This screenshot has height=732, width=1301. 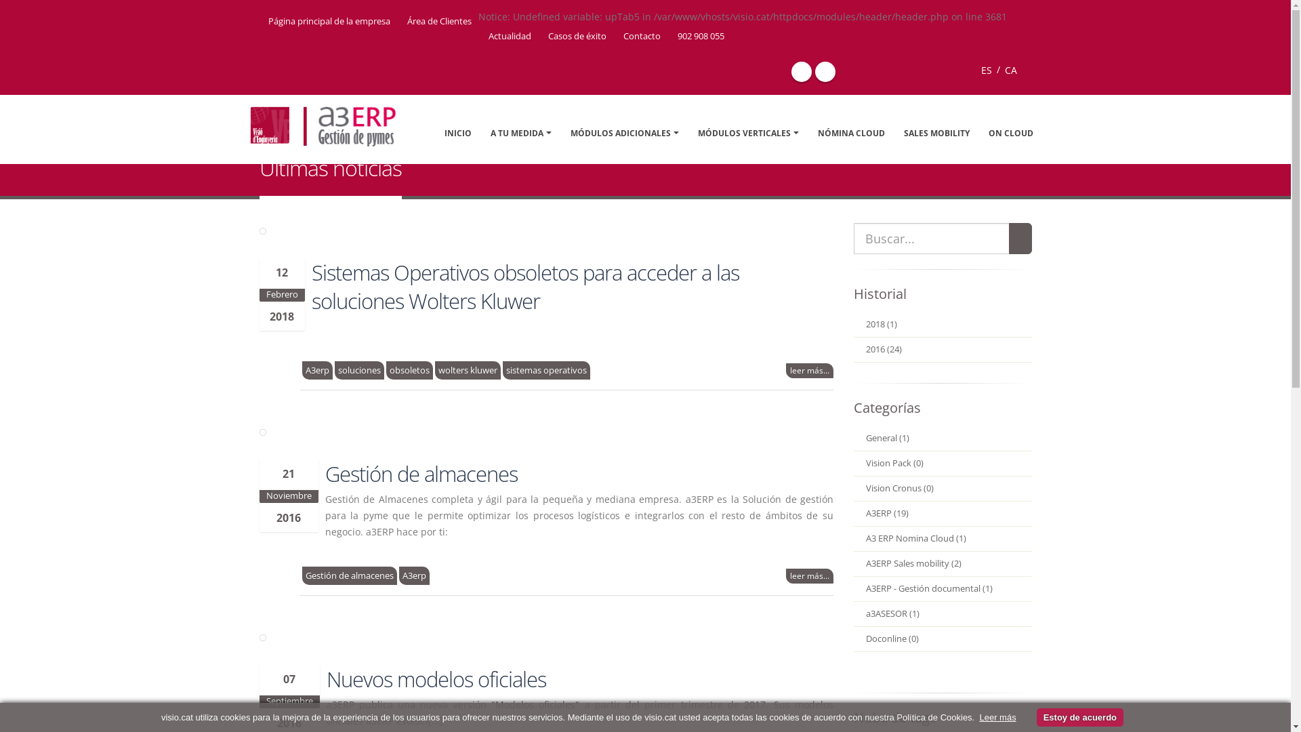 I want to click on obsoletos, so click(x=409, y=370).